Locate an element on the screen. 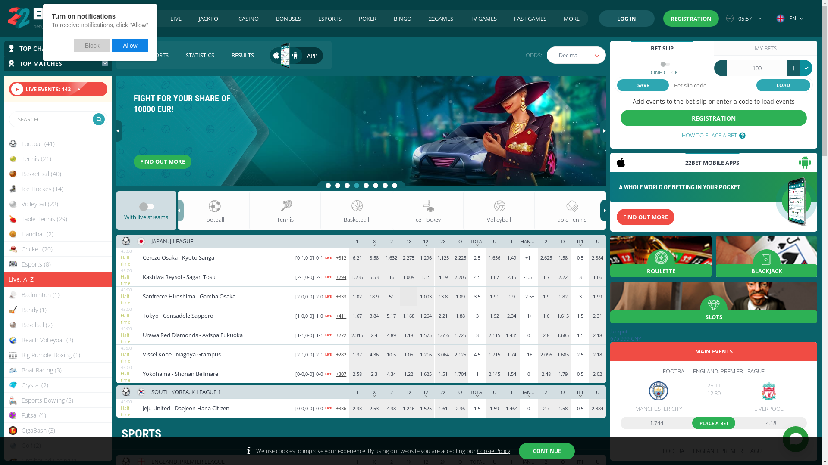 The image size is (828, 465). Ice Hockey is located at coordinates (428, 211).